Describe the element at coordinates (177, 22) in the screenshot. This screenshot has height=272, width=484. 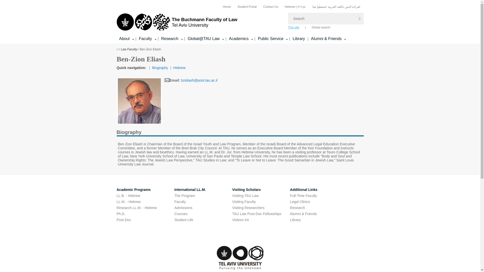
I see `Go to homepage` at that location.